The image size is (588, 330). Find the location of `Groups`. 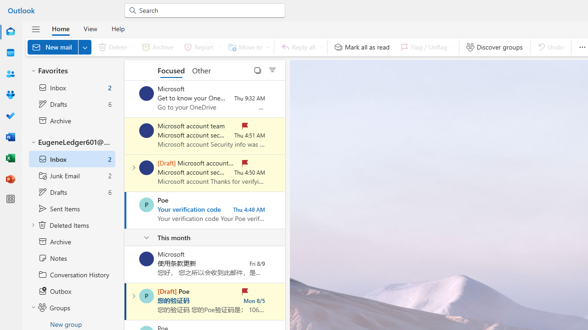

Groups is located at coordinates (10, 94).